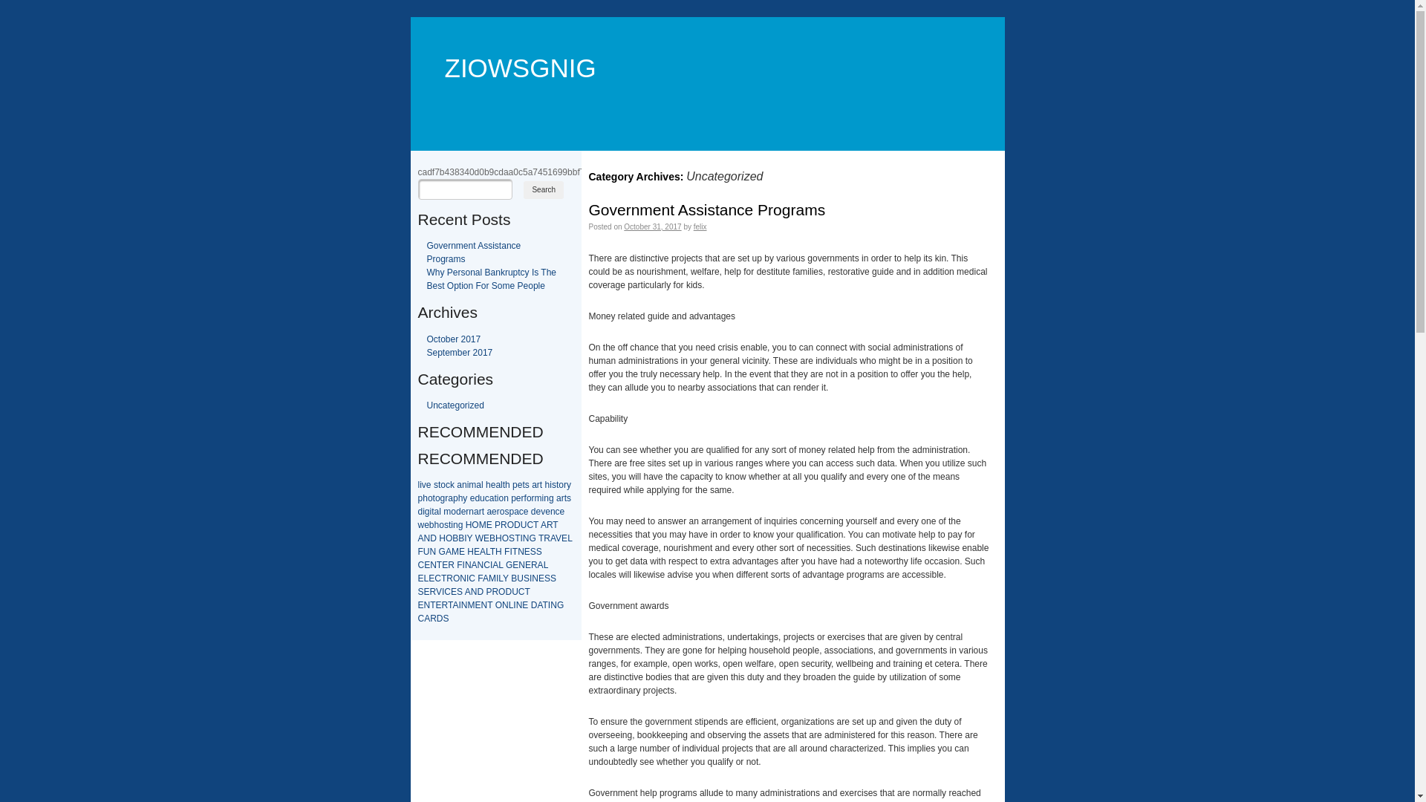  Describe the element at coordinates (553, 538) in the screenshot. I see `A` at that location.